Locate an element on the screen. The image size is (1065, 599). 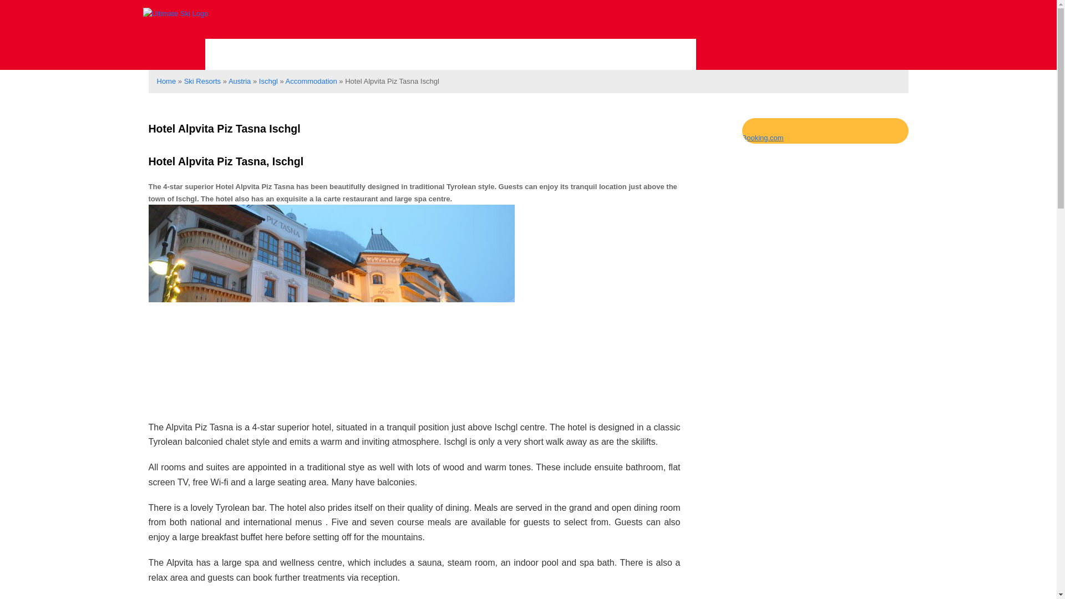
Ski Lessons is located at coordinates (357, 54).